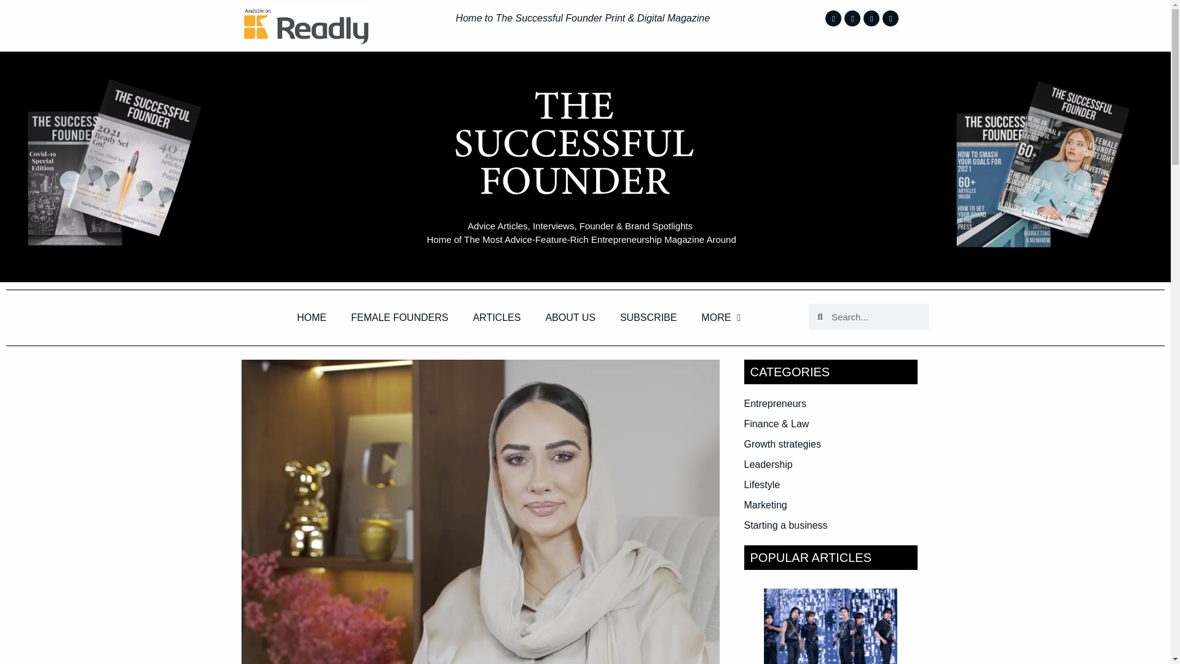 This screenshot has width=1180, height=664. I want to click on MORE, so click(720, 317).